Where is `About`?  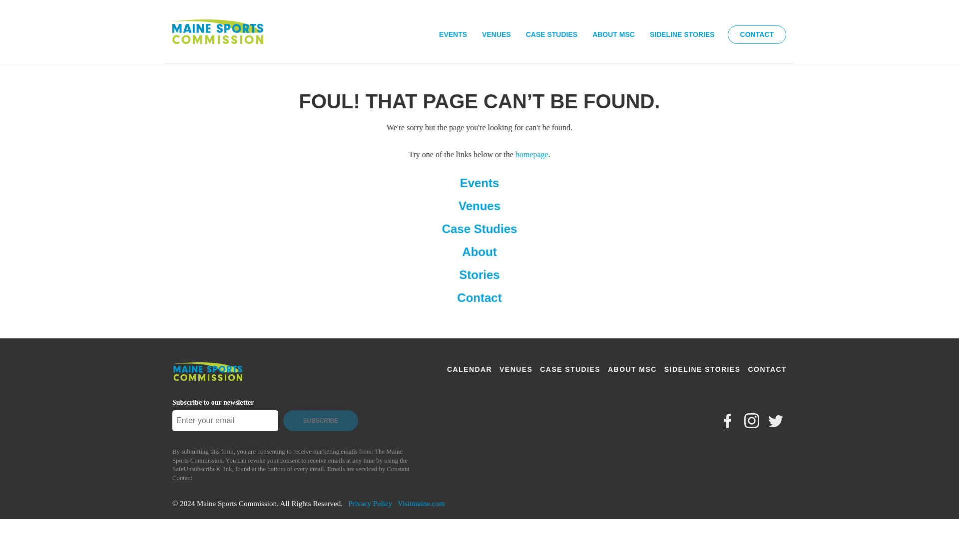 About is located at coordinates (479, 252).